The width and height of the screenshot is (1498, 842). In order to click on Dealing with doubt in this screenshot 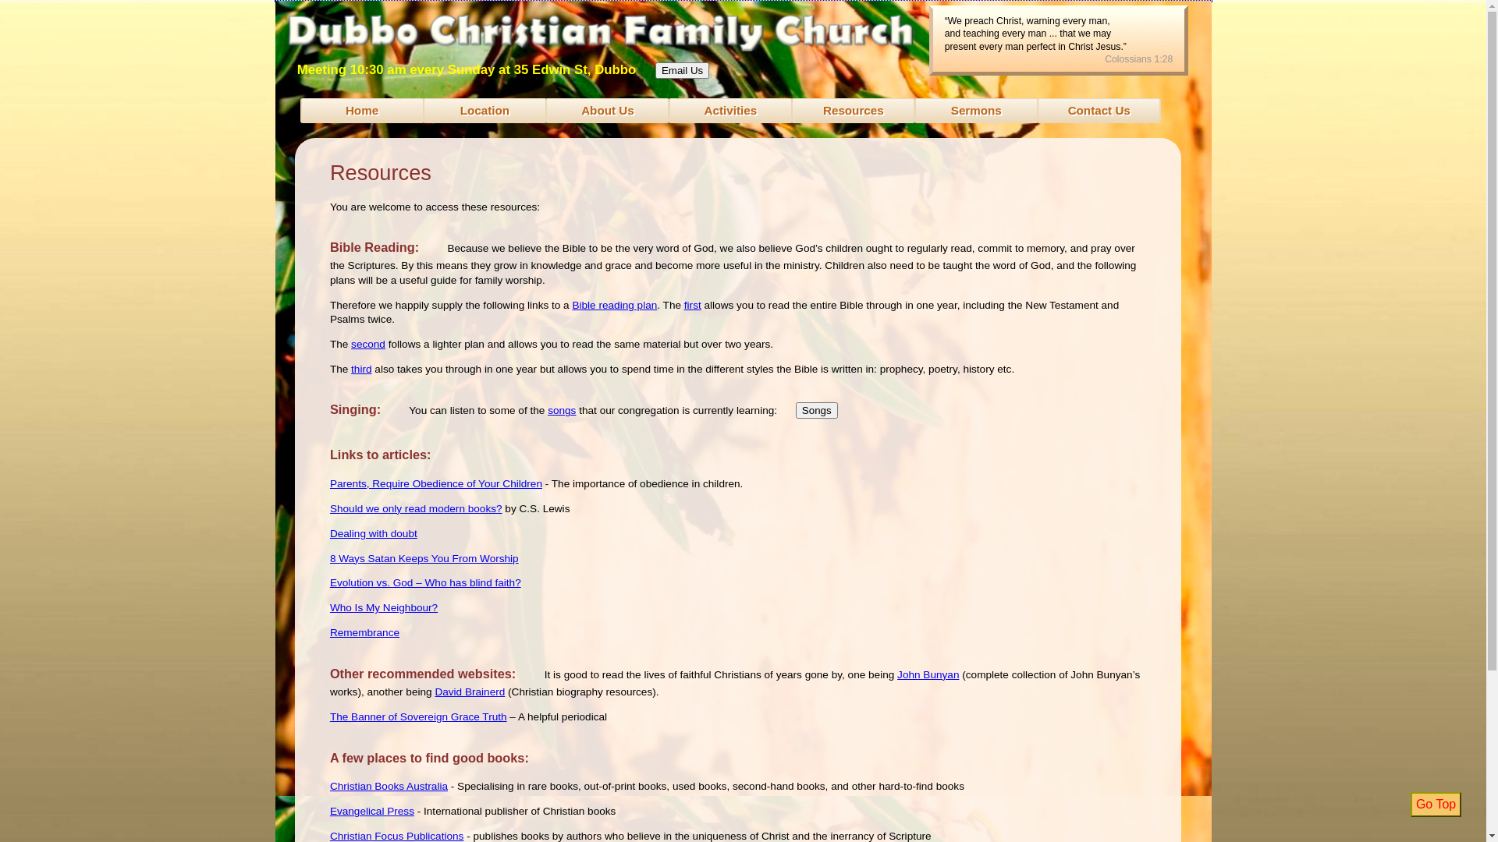, I will do `click(374, 533)`.